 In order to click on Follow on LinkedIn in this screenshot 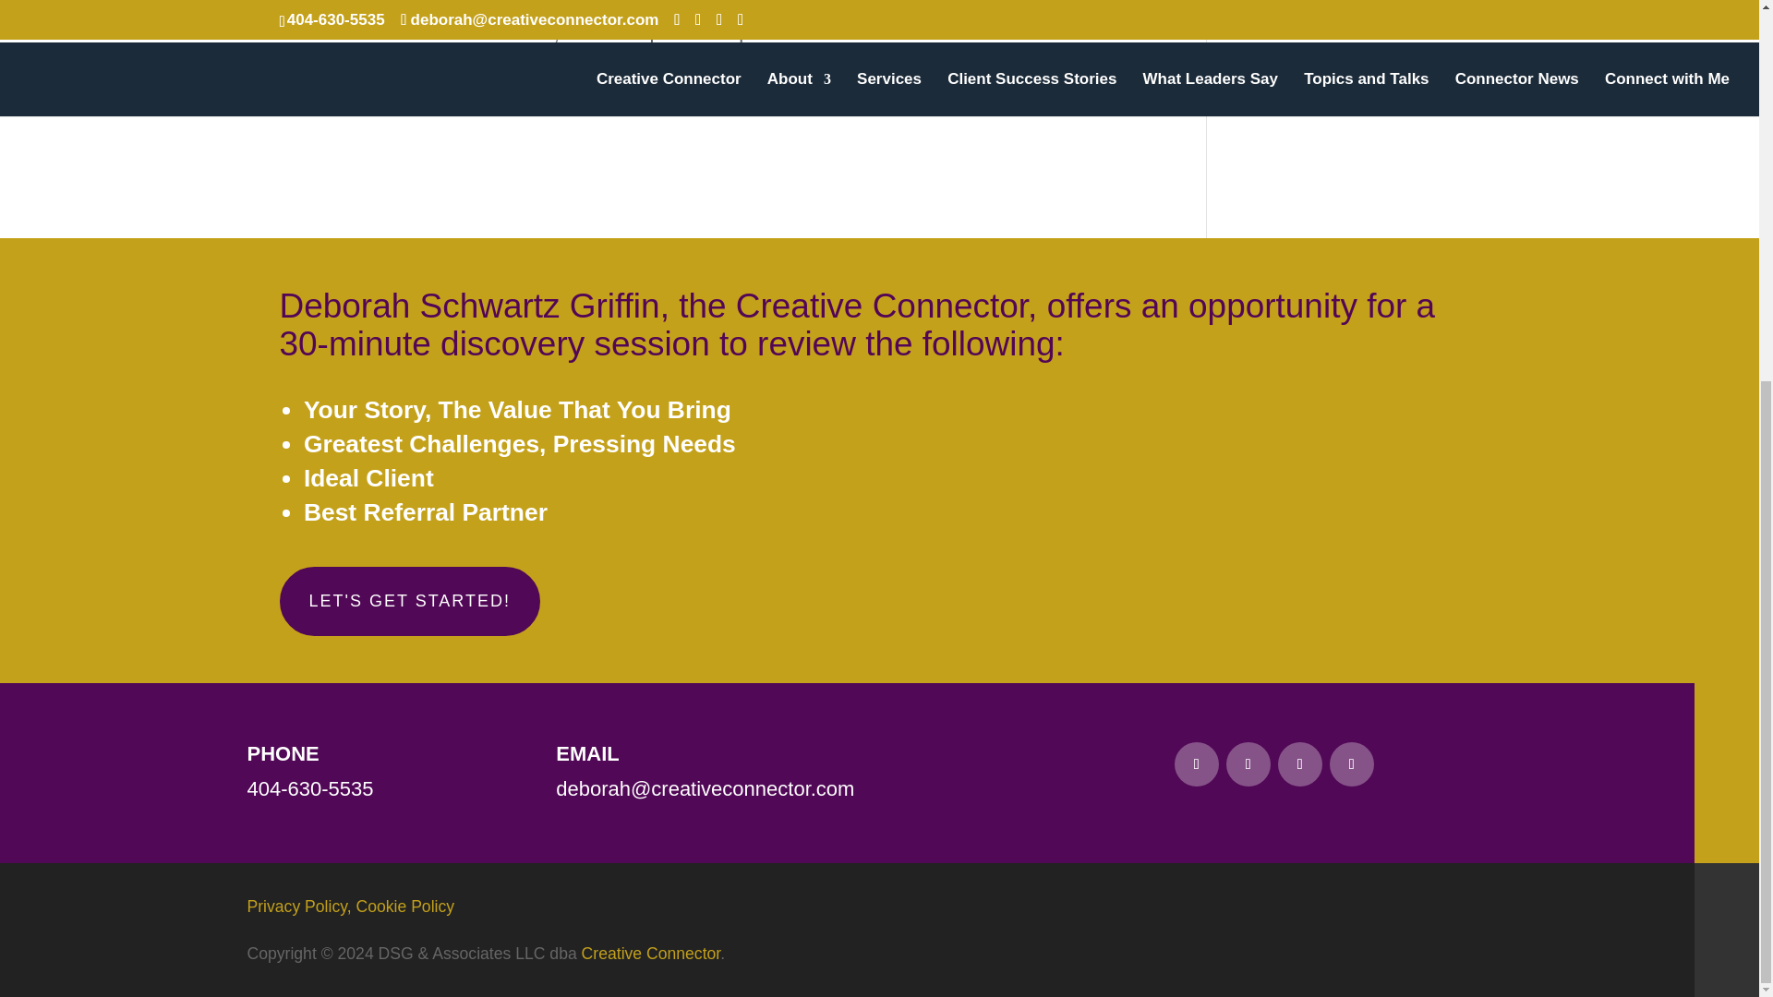, I will do `click(1197, 764)`.